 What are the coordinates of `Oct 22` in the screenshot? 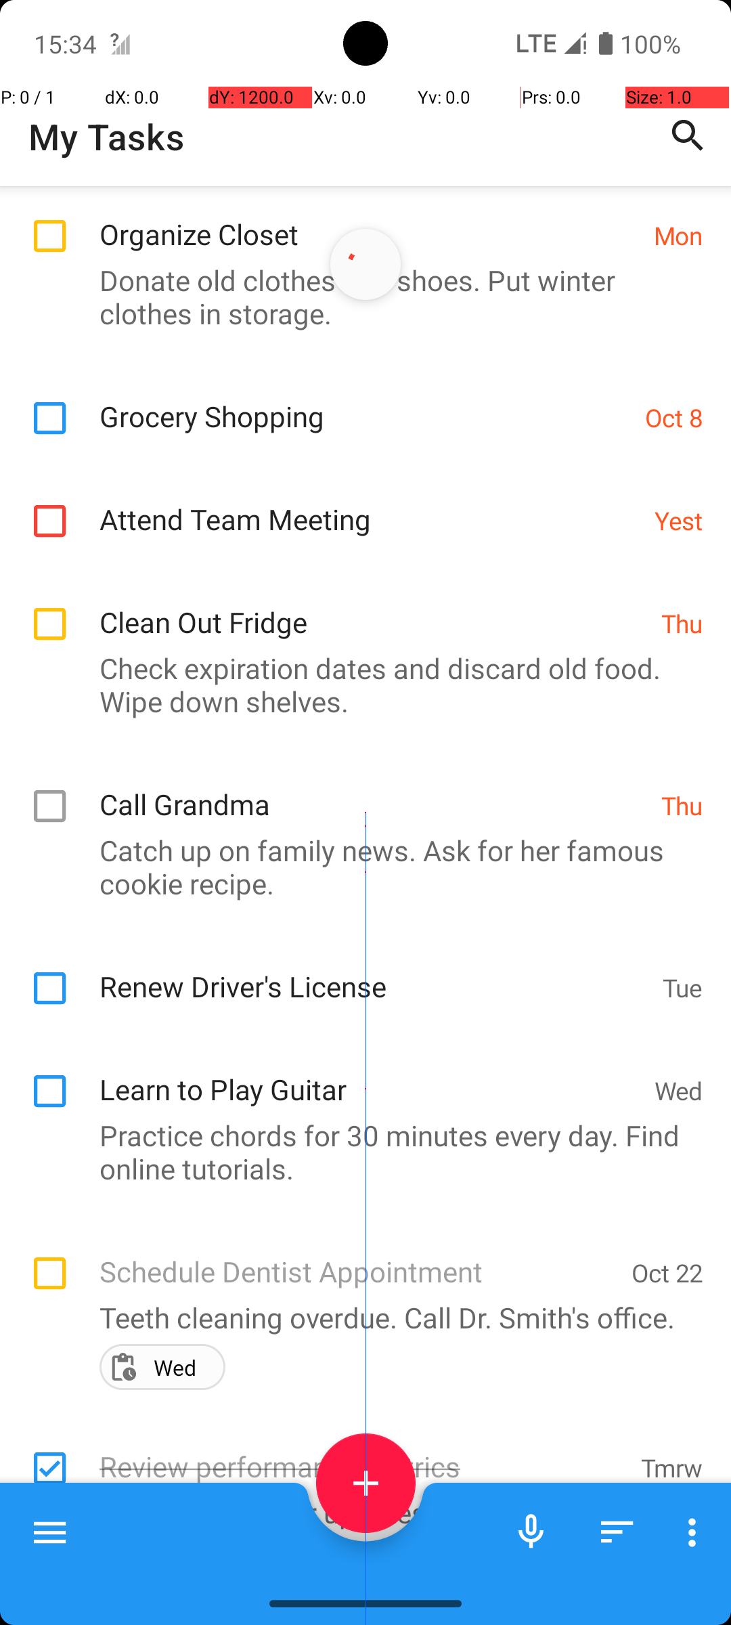 It's located at (667, 1273).